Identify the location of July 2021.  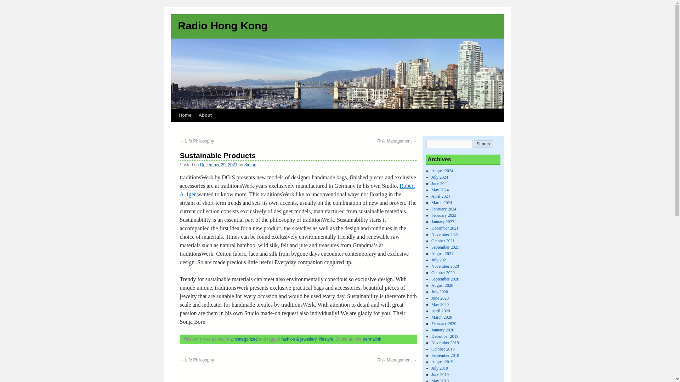
(440, 260).